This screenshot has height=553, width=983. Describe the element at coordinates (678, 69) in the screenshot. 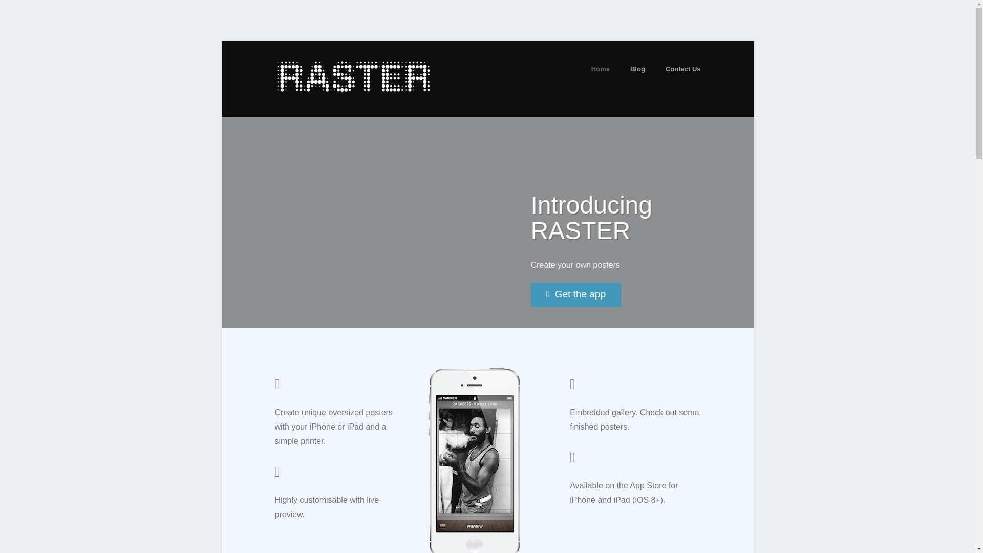

I see `Contact Us` at that location.